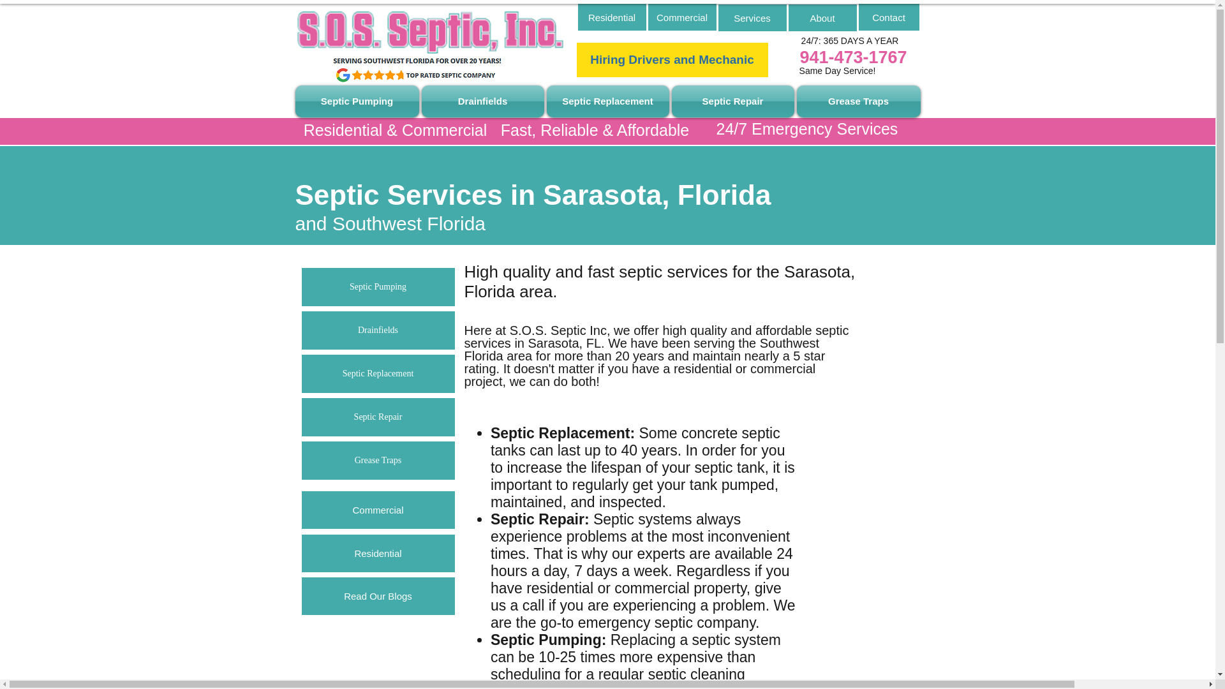 The height and width of the screenshot is (689, 1225). What do you see at coordinates (852, 57) in the screenshot?
I see `941-473-1767` at bounding box center [852, 57].